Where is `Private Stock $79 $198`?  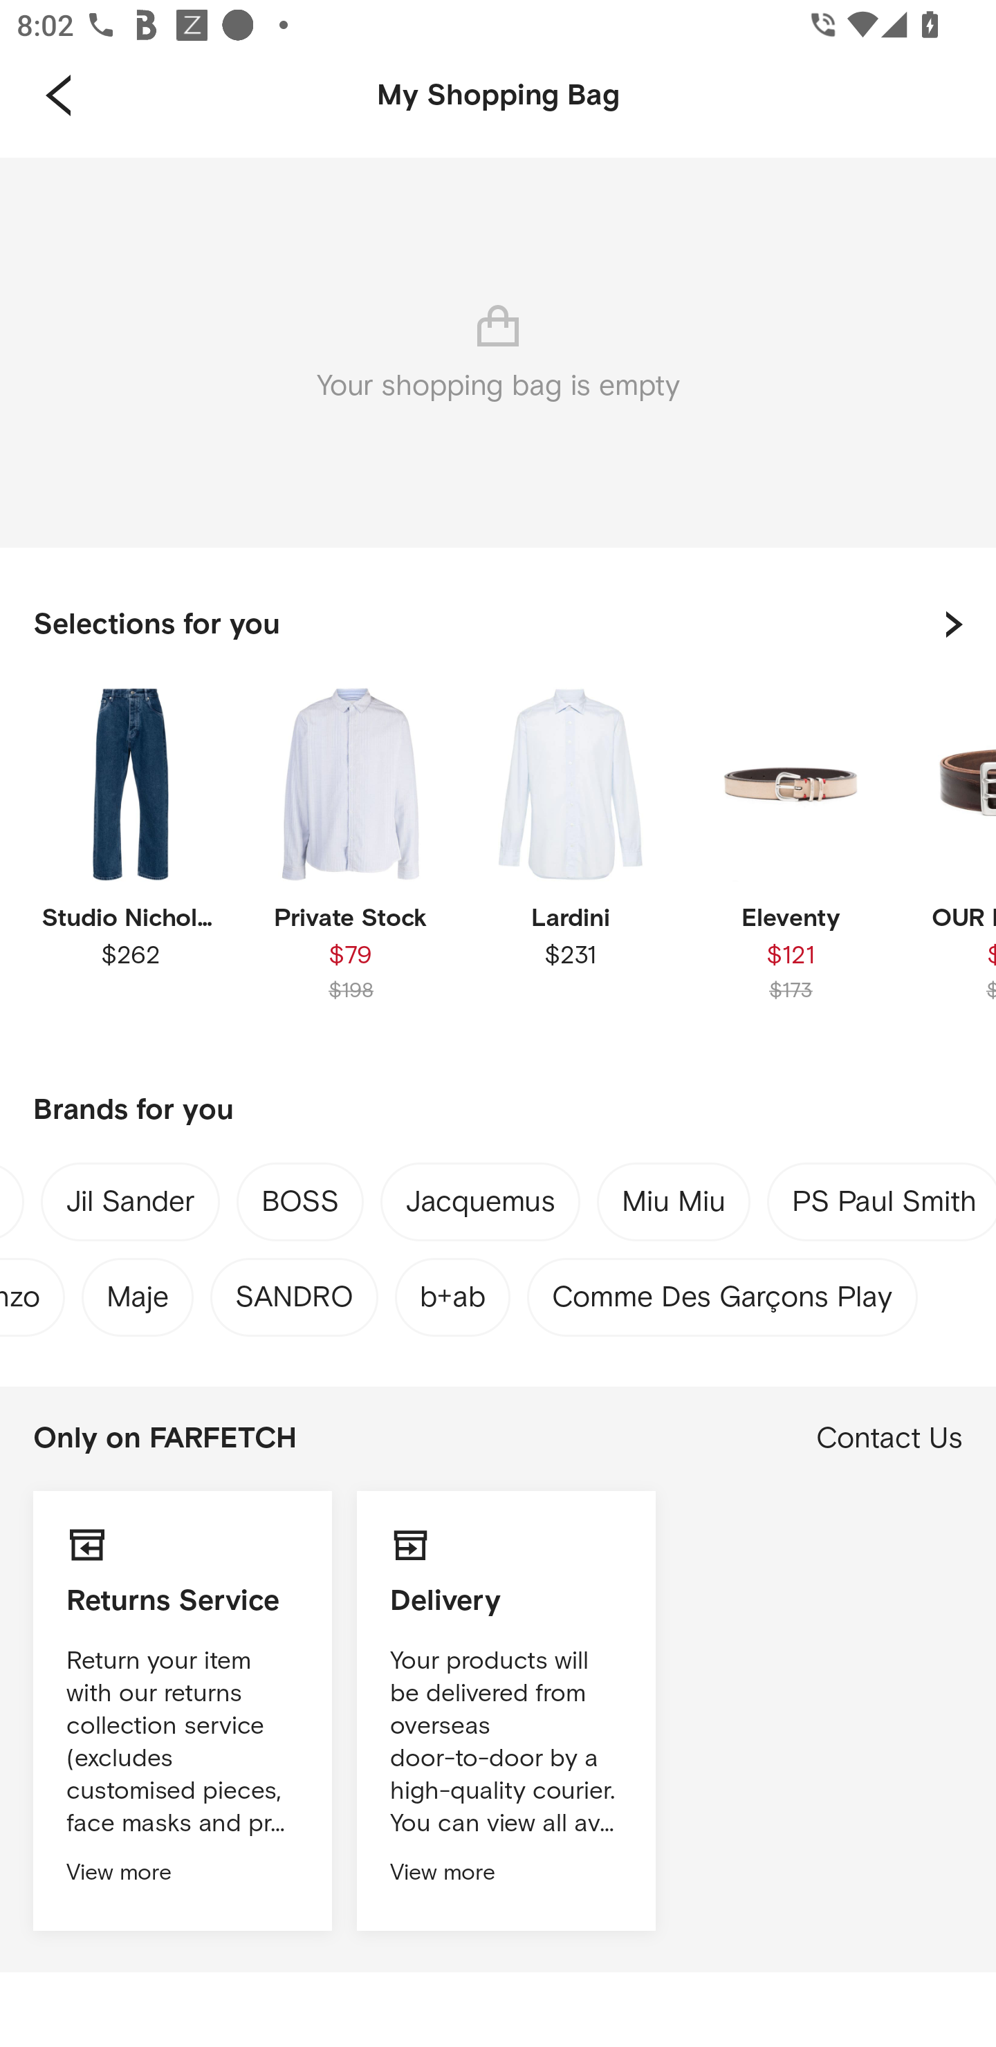
Private Stock $79 $198 is located at coordinates (350, 862).